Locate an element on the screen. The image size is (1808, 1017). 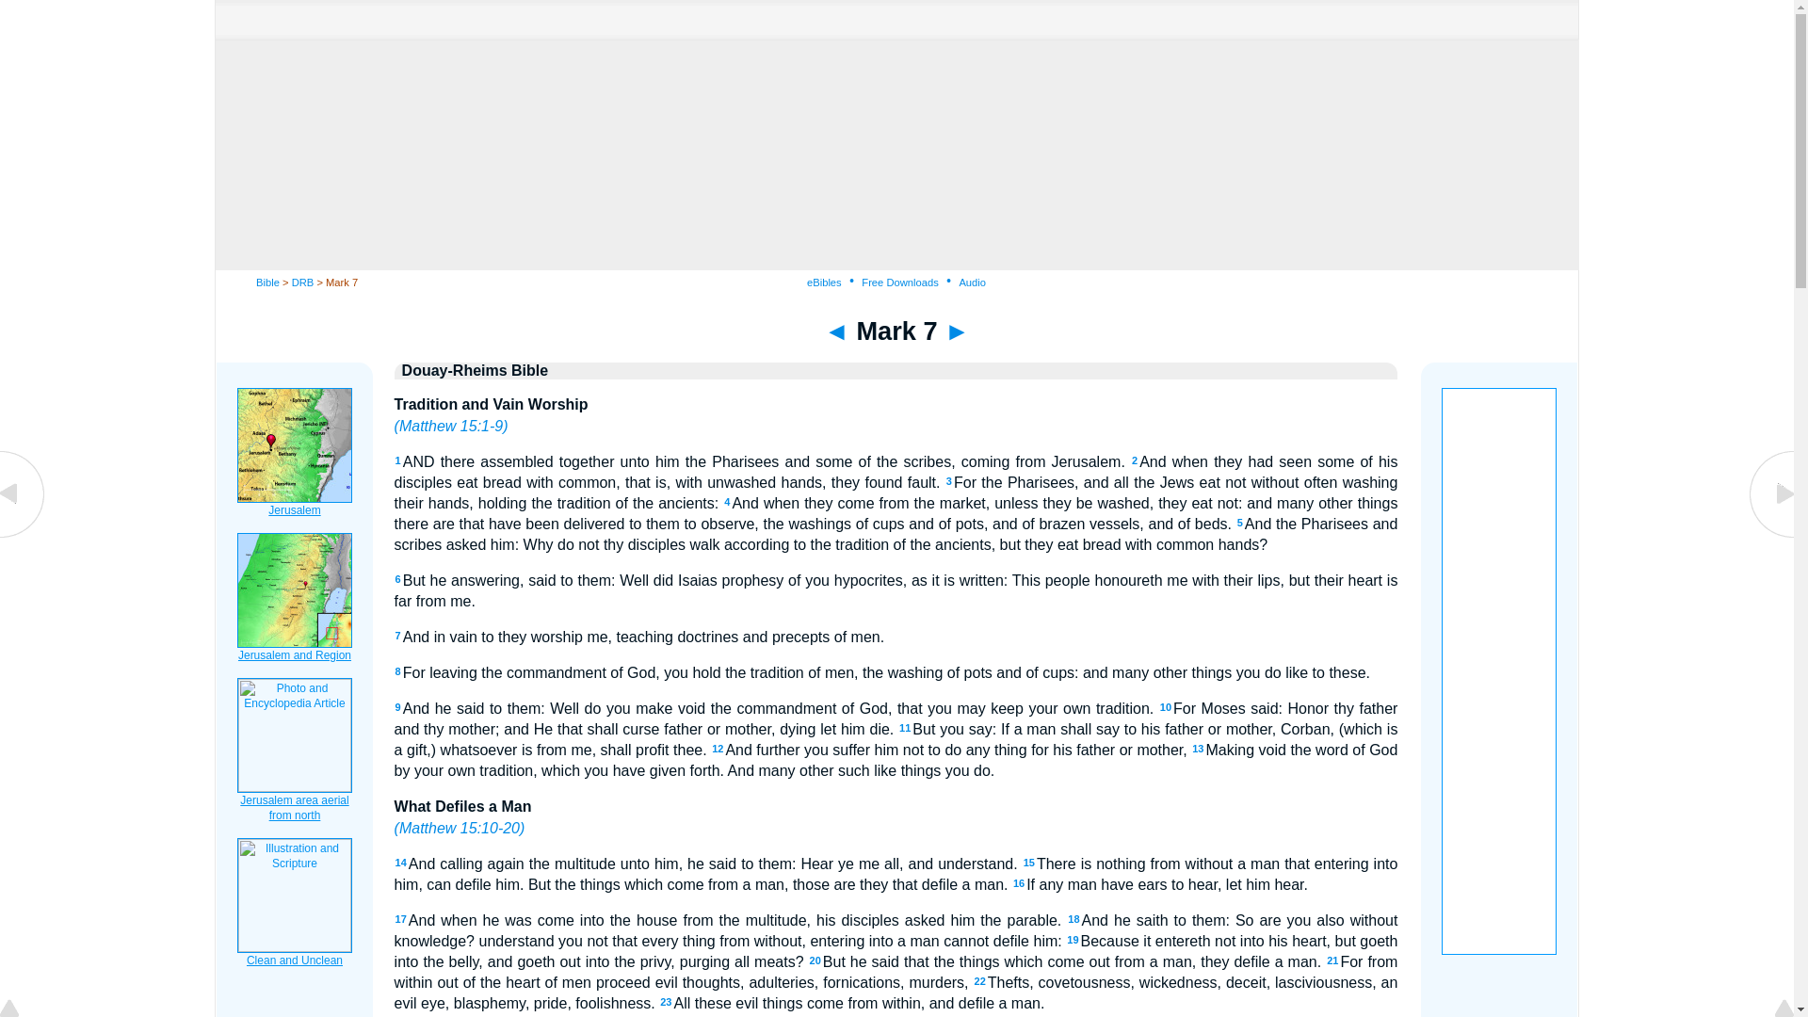
Matthew 15:1-9 is located at coordinates (450, 426).